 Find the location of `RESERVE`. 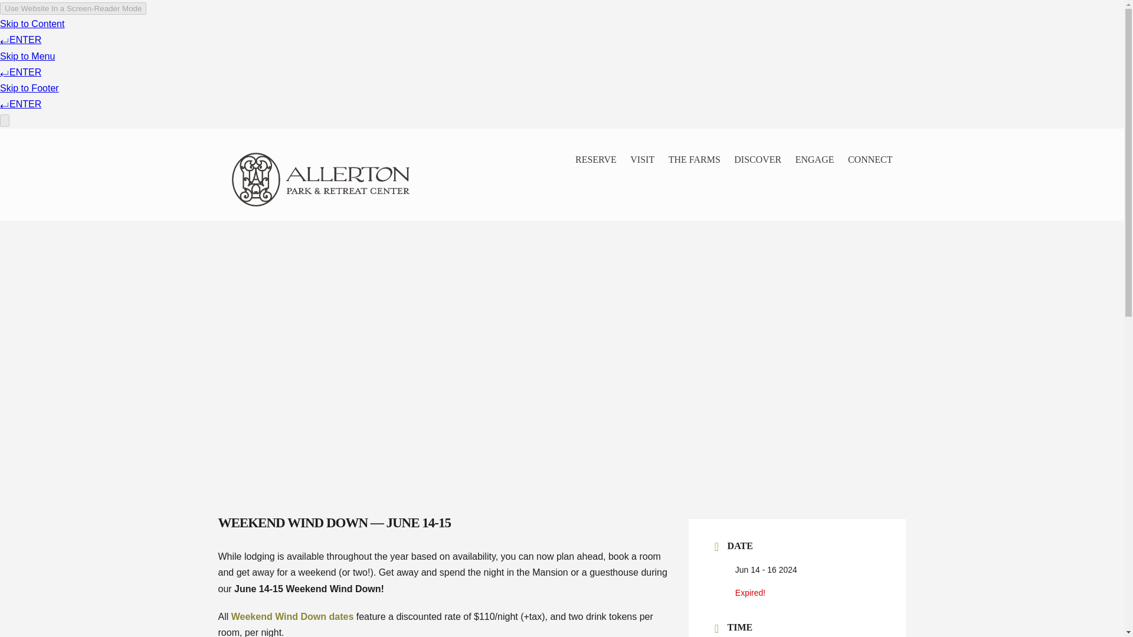

RESERVE is located at coordinates (590, 159).